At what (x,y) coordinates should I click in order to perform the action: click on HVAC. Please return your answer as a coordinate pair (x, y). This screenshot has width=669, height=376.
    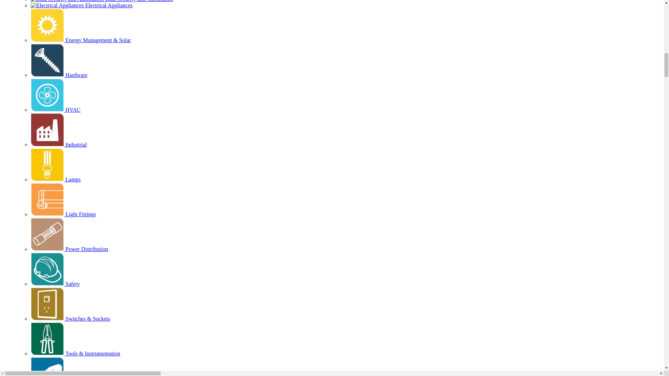
    Looking at the image, I should click on (55, 110).